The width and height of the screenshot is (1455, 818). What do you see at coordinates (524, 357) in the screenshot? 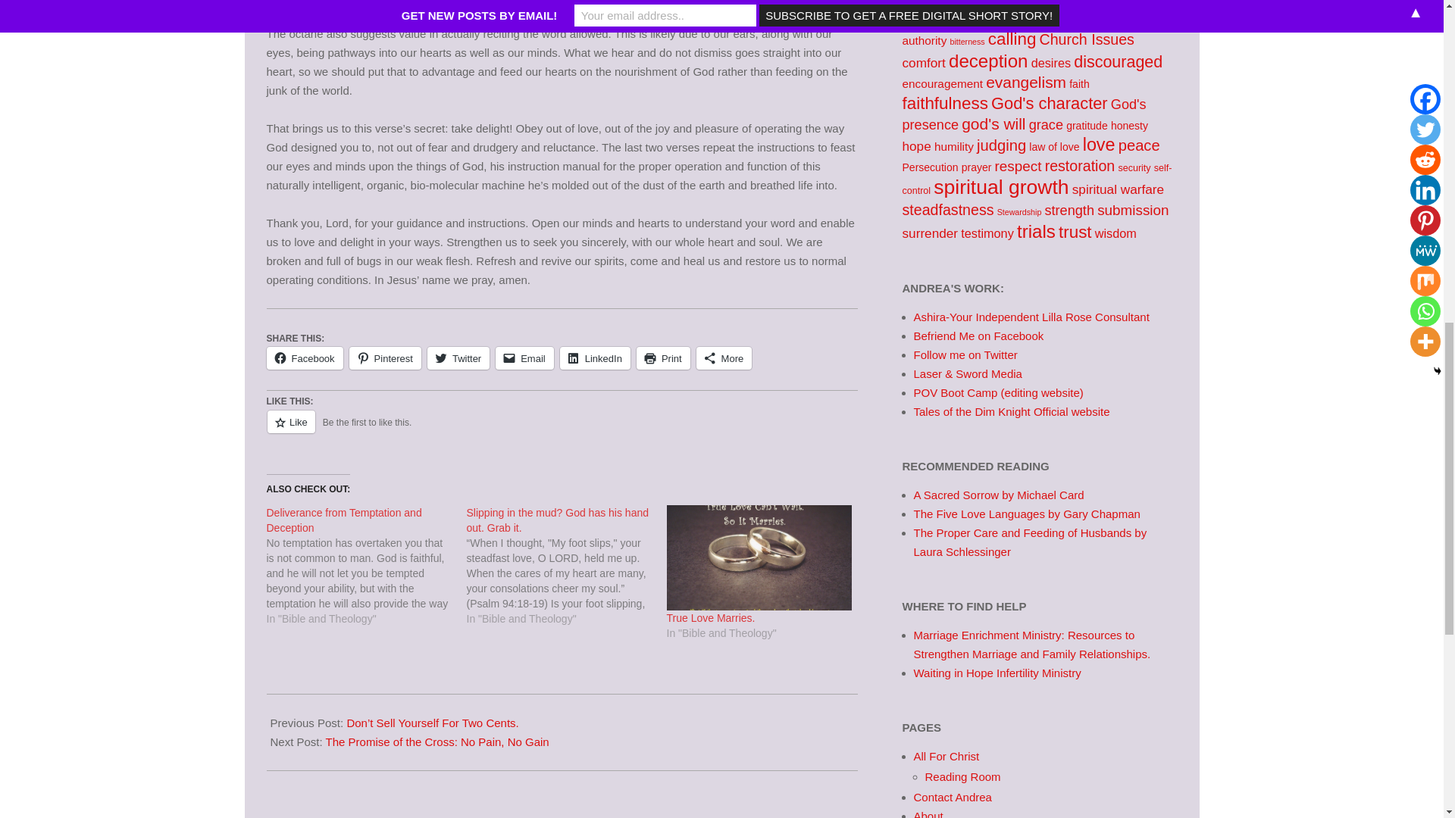
I see `Email` at bounding box center [524, 357].